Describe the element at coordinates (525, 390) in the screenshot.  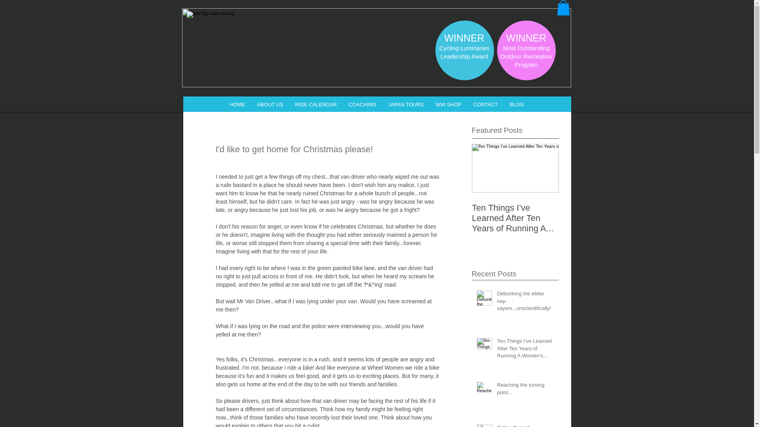
I see `Reaching the turning point...` at that location.